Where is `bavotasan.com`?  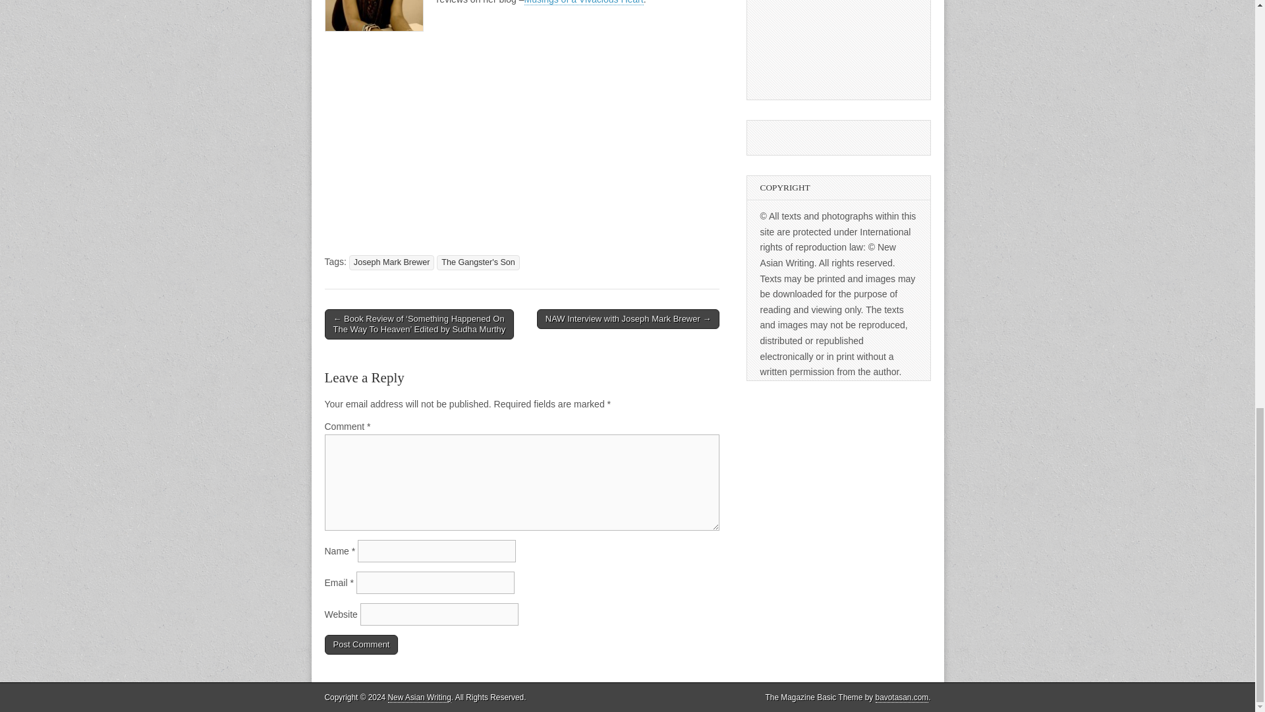
bavotasan.com is located at coordinates (901, 697).